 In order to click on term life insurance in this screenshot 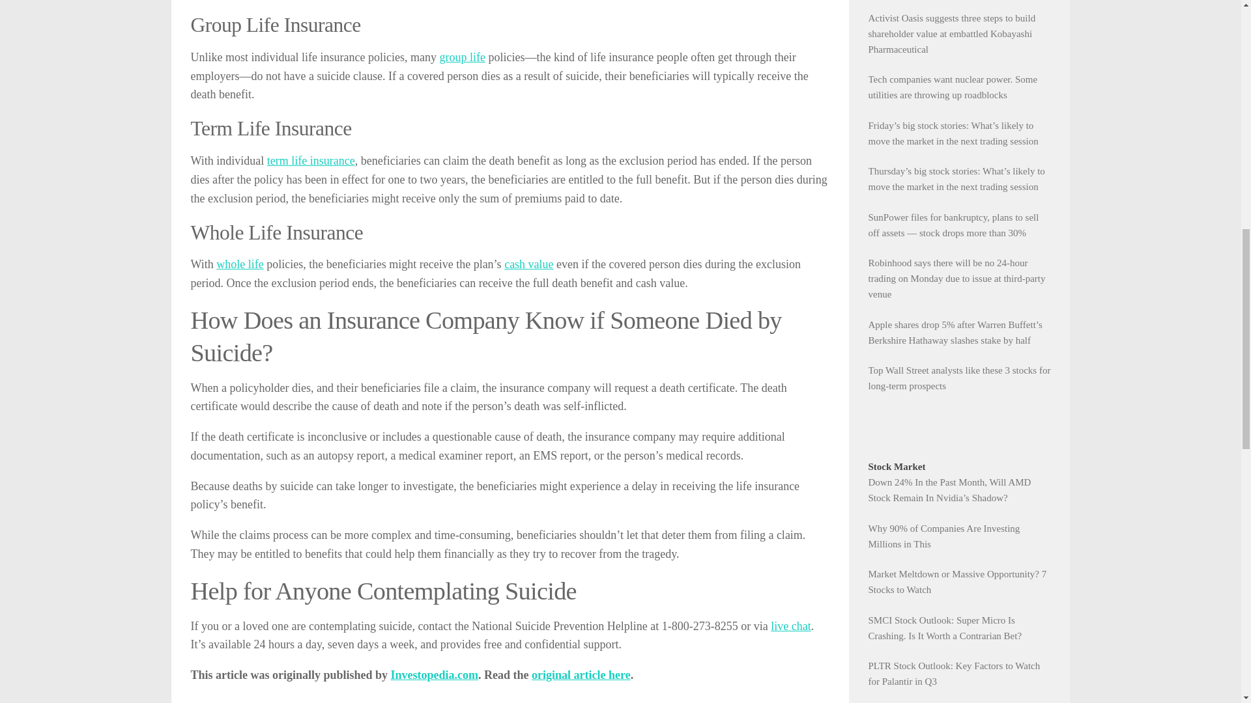, I will do `click(311, 160)`.